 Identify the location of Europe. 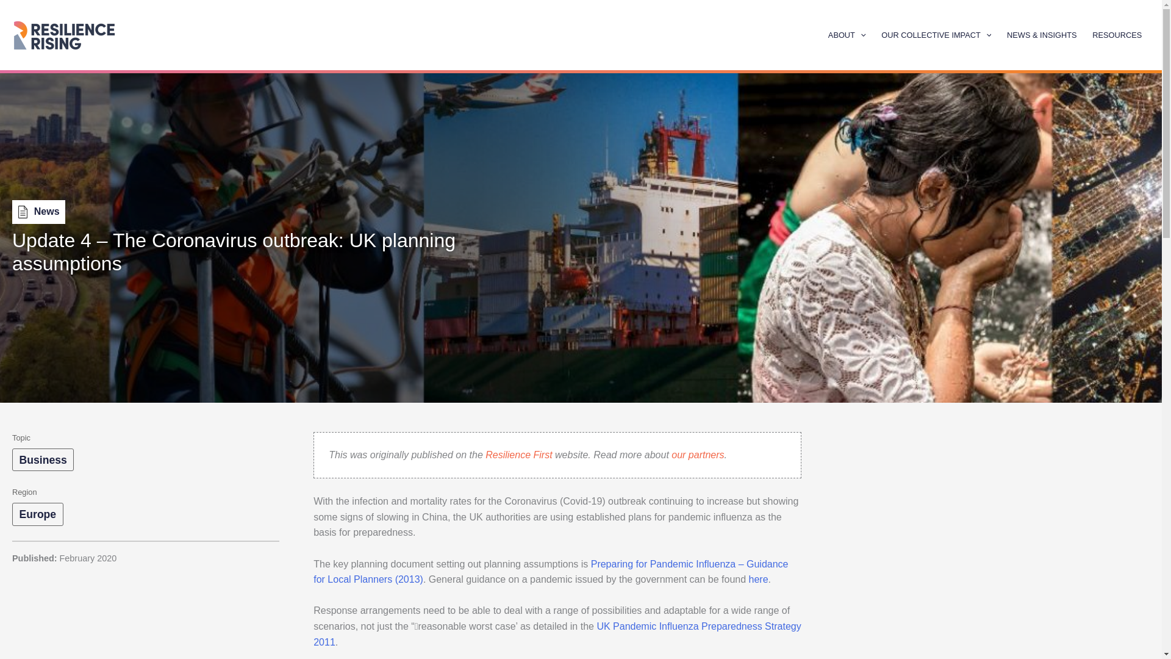
(37, 514).